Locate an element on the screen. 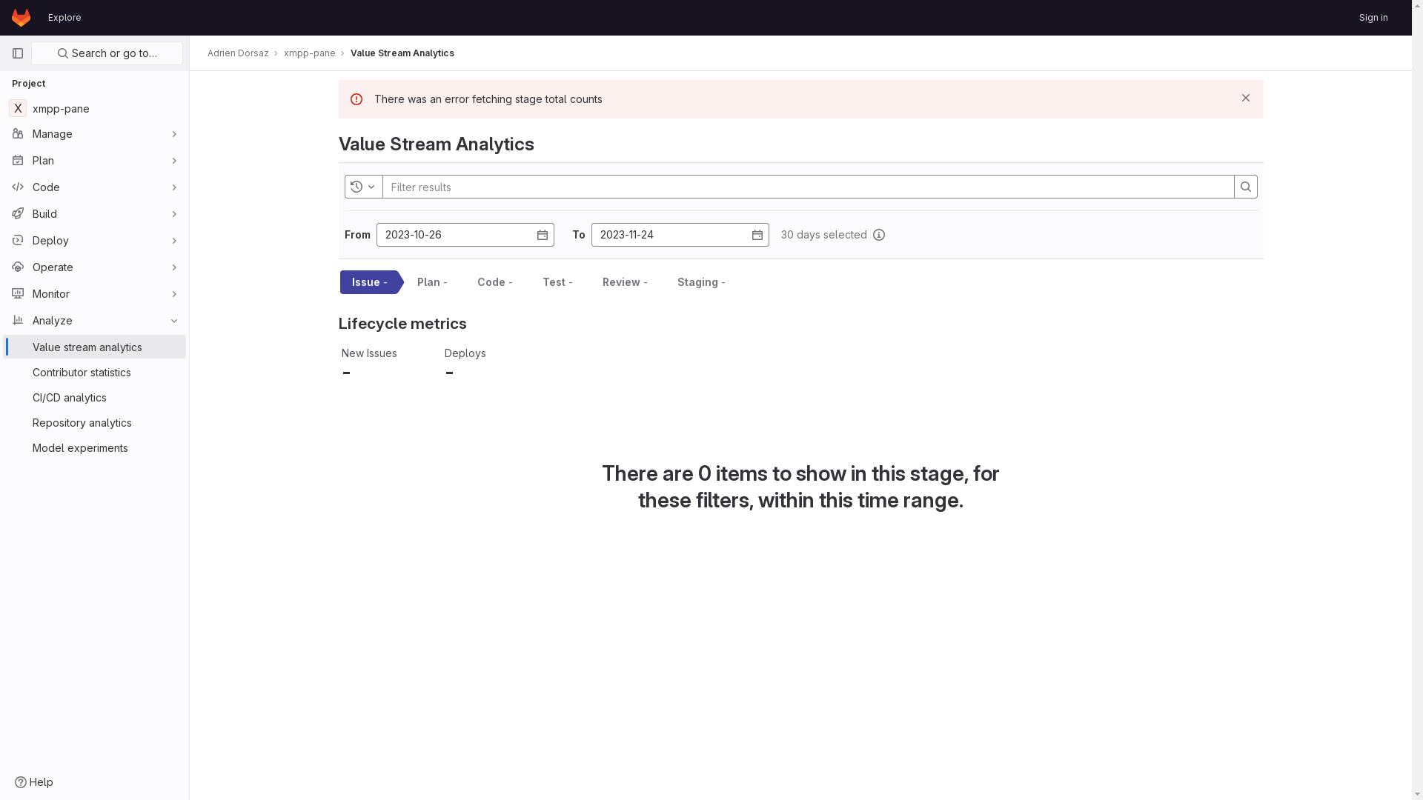 This screenshot has height=800, width=1423. Analyze is located at coordinates (95, 320).